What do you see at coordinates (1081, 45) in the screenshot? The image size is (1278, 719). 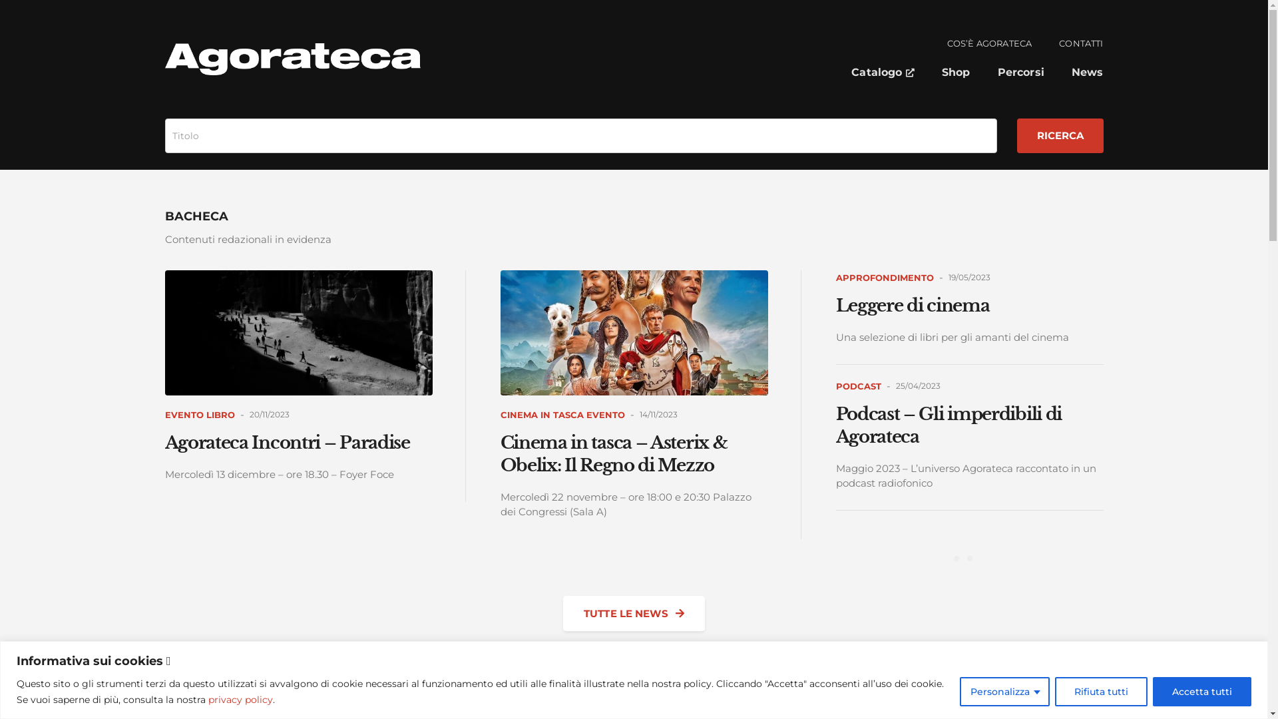 I see `CONTATTI` at bounding box center [1081, 45].